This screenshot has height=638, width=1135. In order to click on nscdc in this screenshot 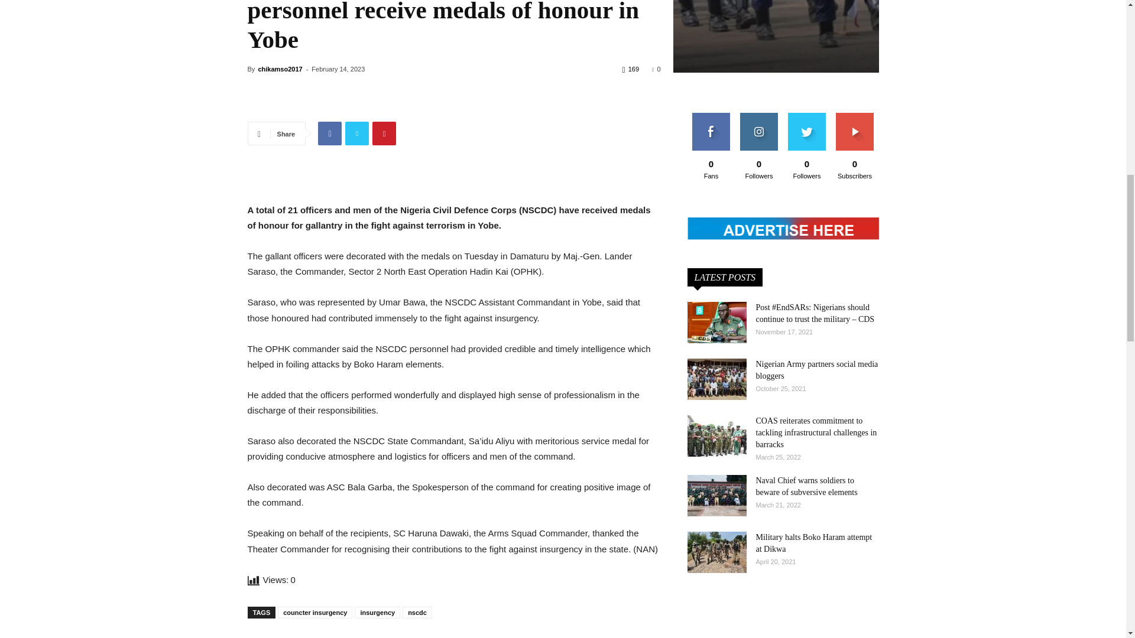, I will do `click(563, 37)`.